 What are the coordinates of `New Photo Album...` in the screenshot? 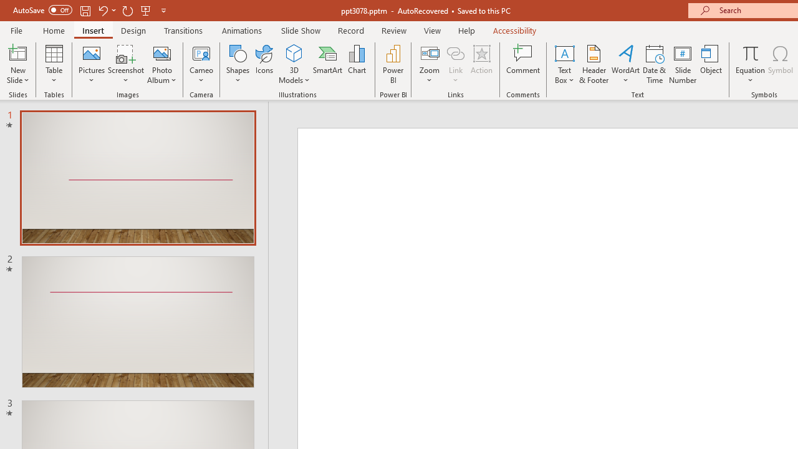 It's located at (162, 52).